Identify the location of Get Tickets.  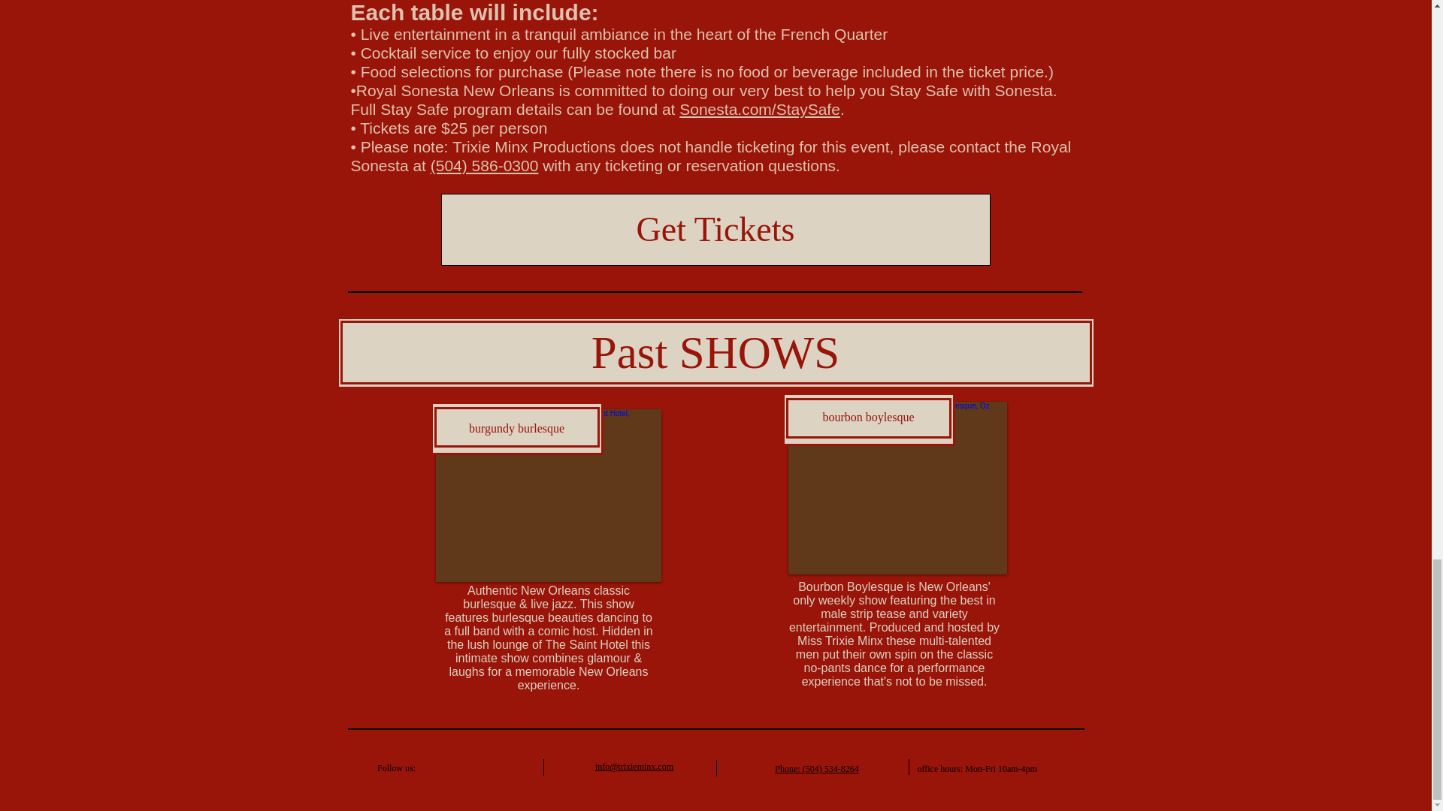
(715, 230).